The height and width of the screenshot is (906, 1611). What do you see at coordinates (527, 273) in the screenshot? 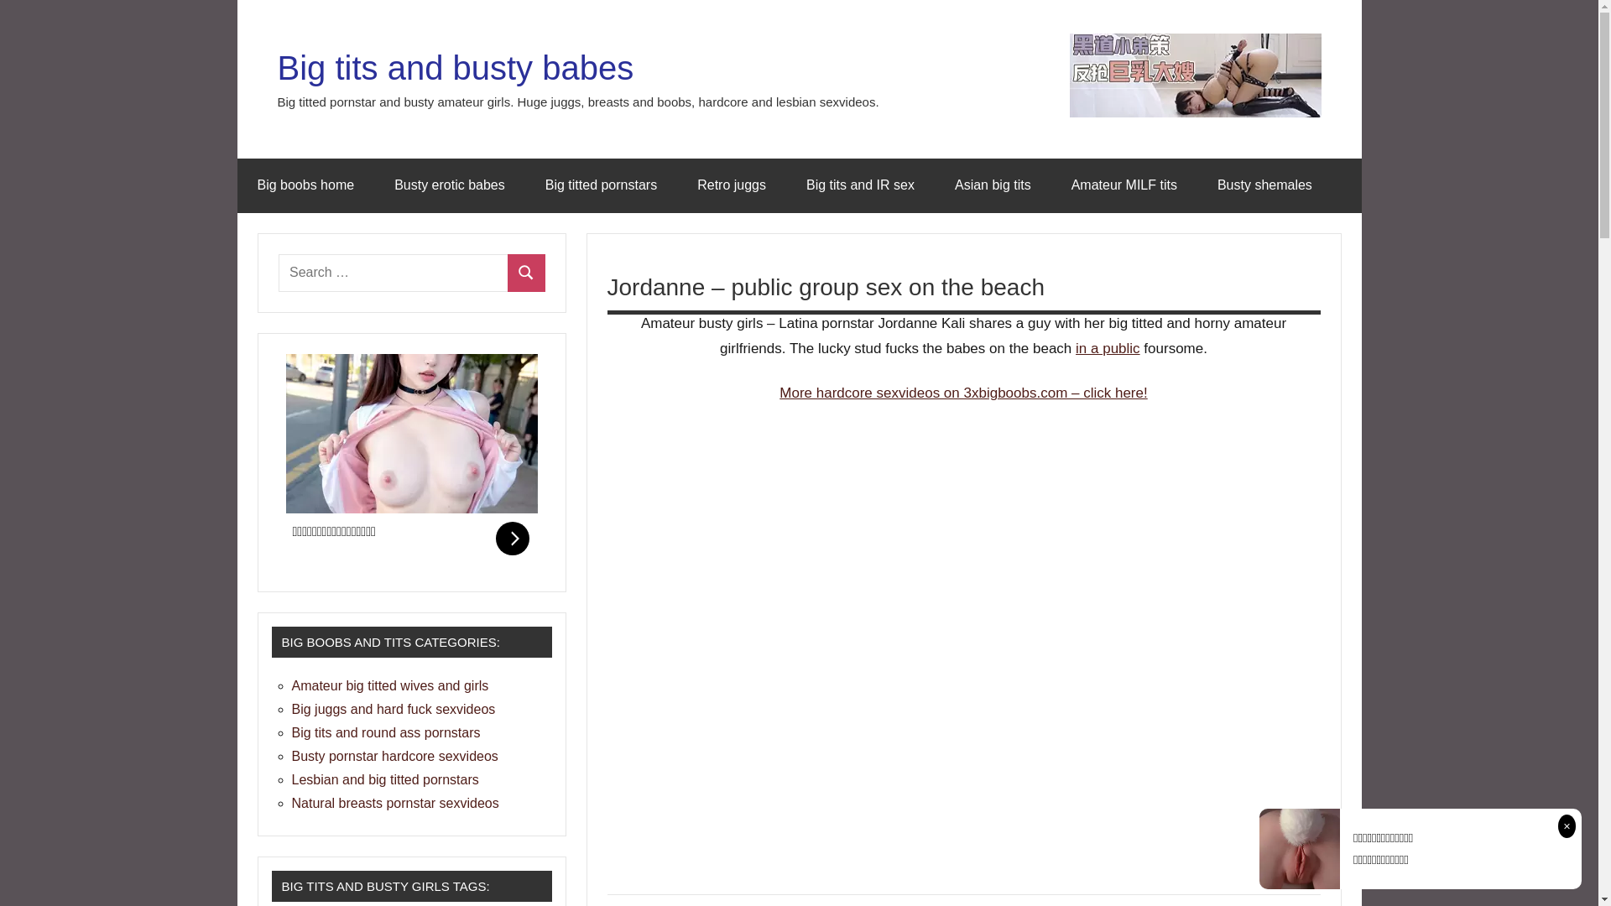
I see `Search` at bounding box center [527, 273].